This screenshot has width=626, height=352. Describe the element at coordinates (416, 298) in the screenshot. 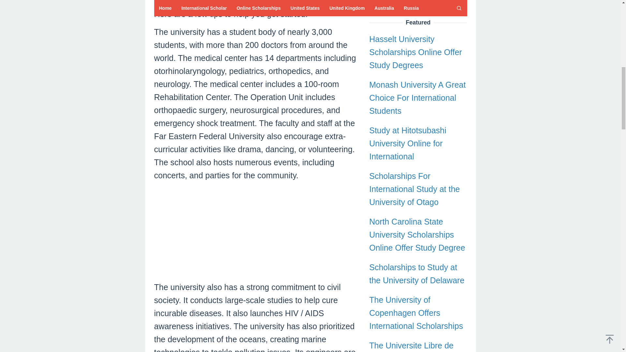

I see `Cornell University Offers International Scholarships` at that location.